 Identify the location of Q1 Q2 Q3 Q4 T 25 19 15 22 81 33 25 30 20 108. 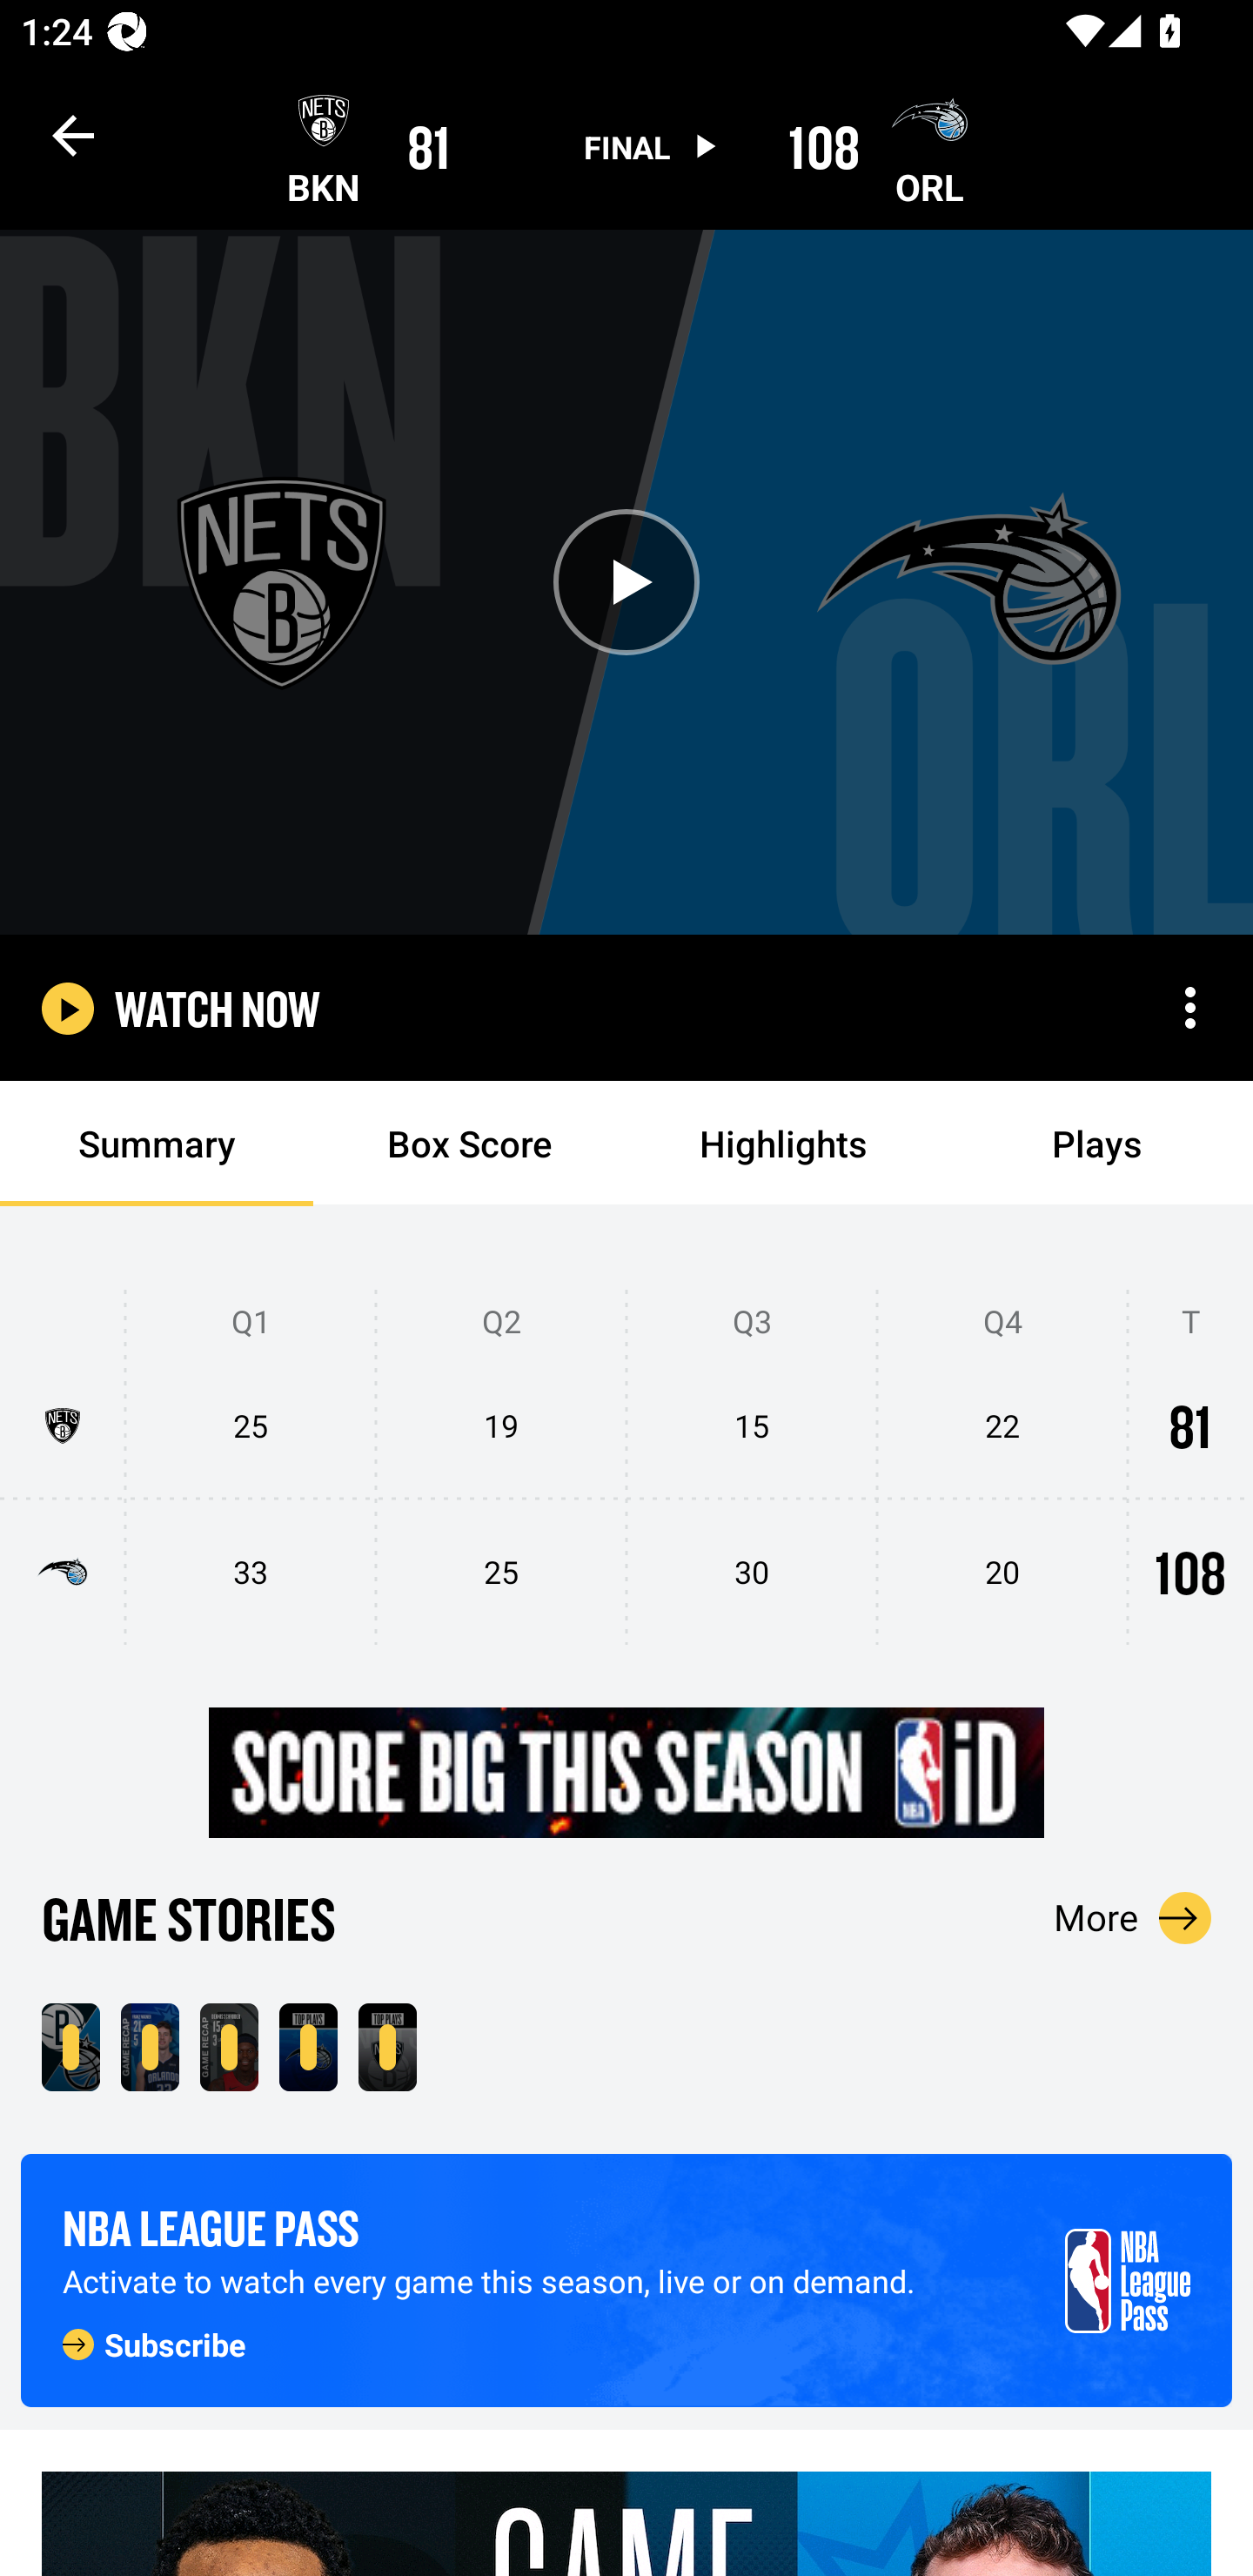
(626, 1468).